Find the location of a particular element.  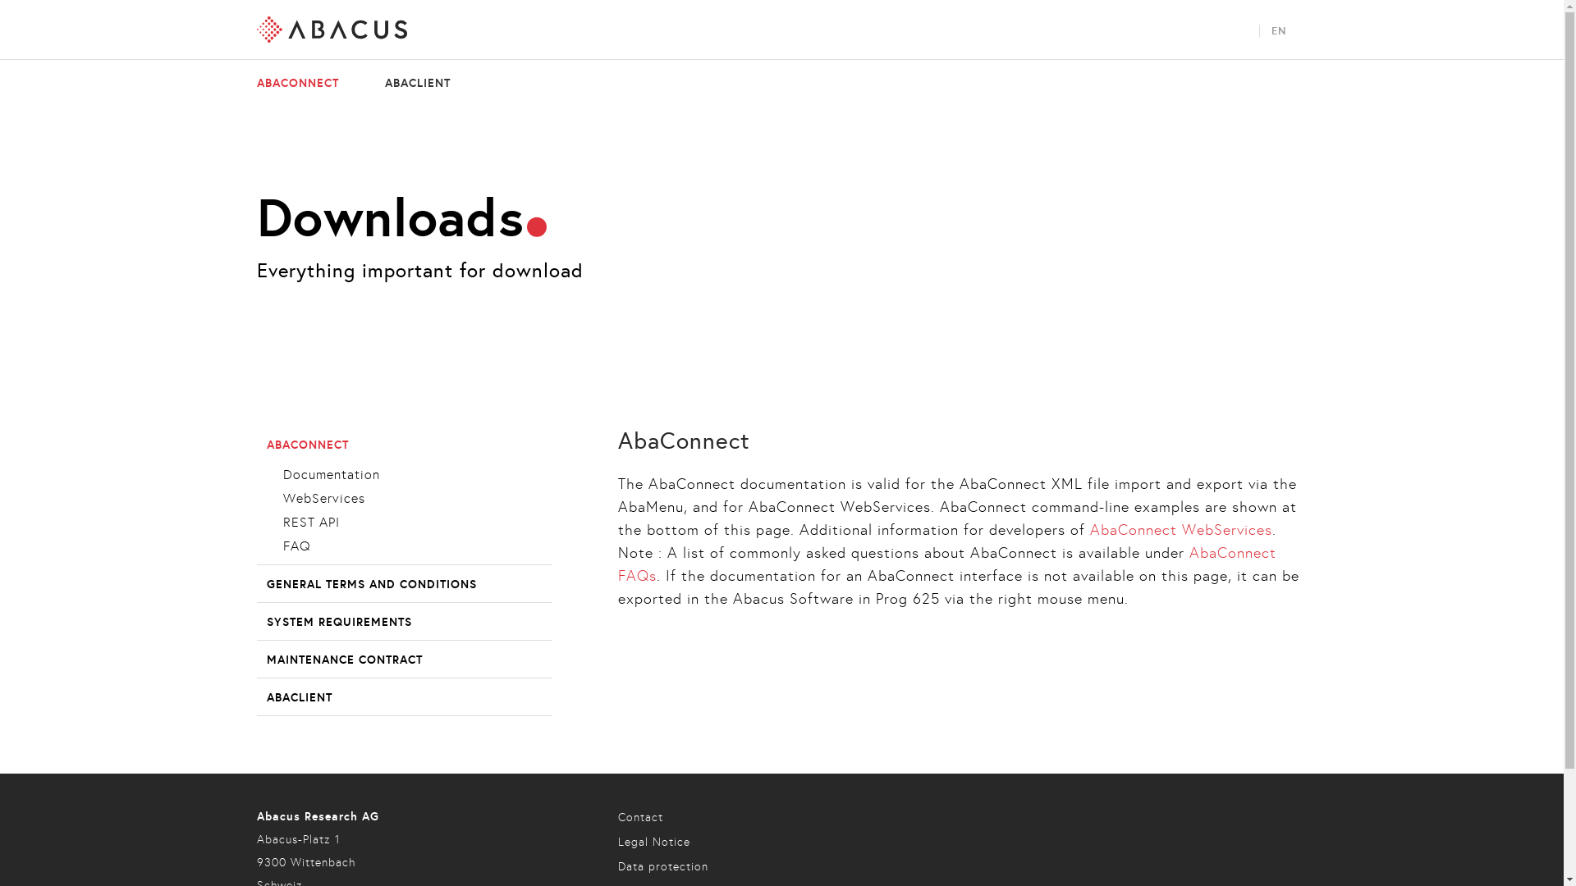

Contact is located at coordinates (640, 817).